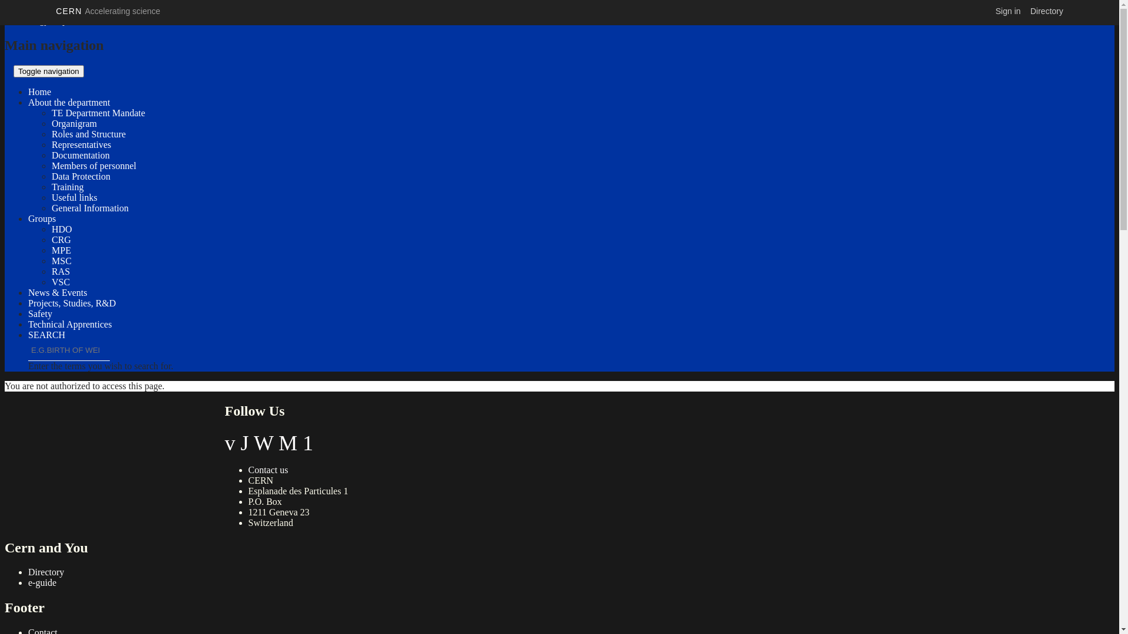  I want to click on VSC, so click(61, 282).